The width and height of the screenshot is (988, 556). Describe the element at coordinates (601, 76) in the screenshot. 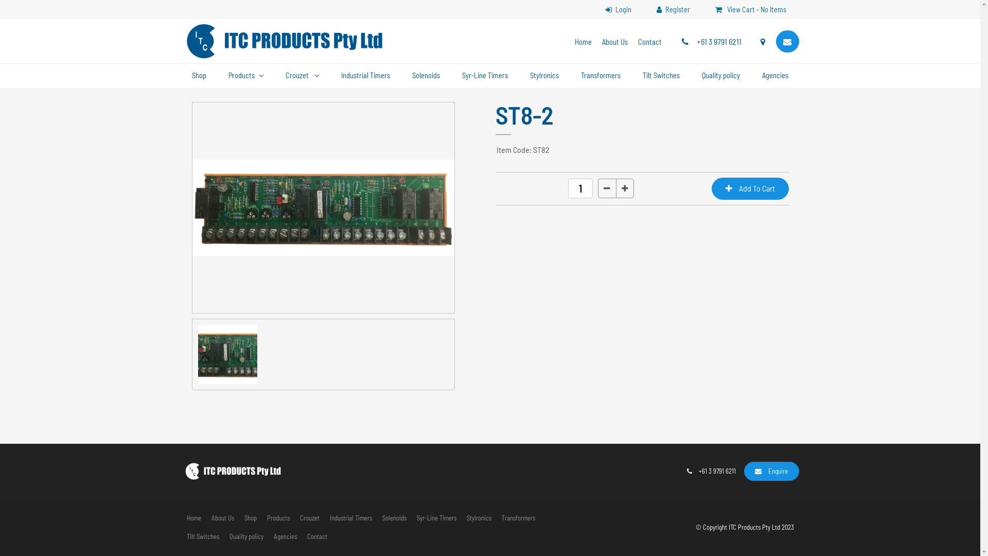

I see `Transformers` at that location.